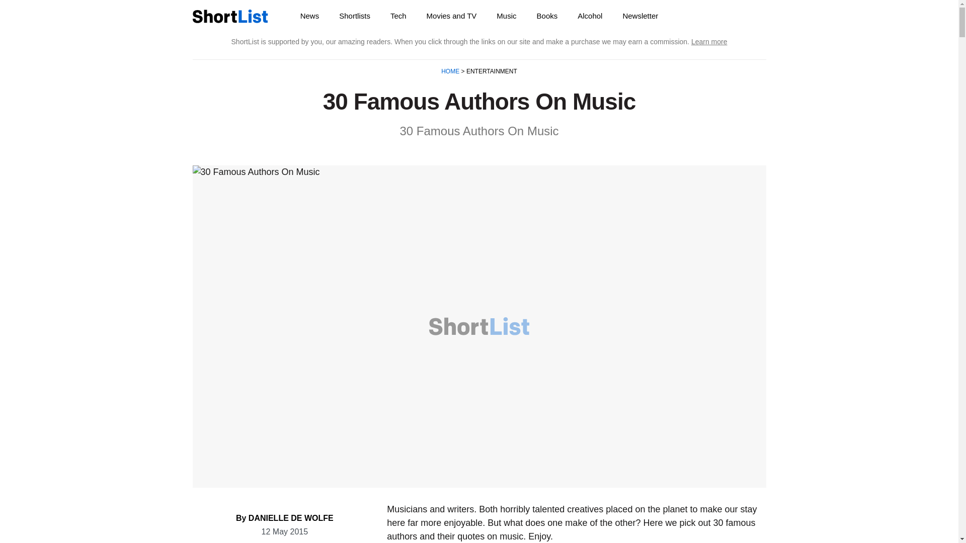 This screenshot has width=966, height=543. What do you see at coordinates (506, 16) in the screenshot?
I see `Music` at bounding box center [506, 16].